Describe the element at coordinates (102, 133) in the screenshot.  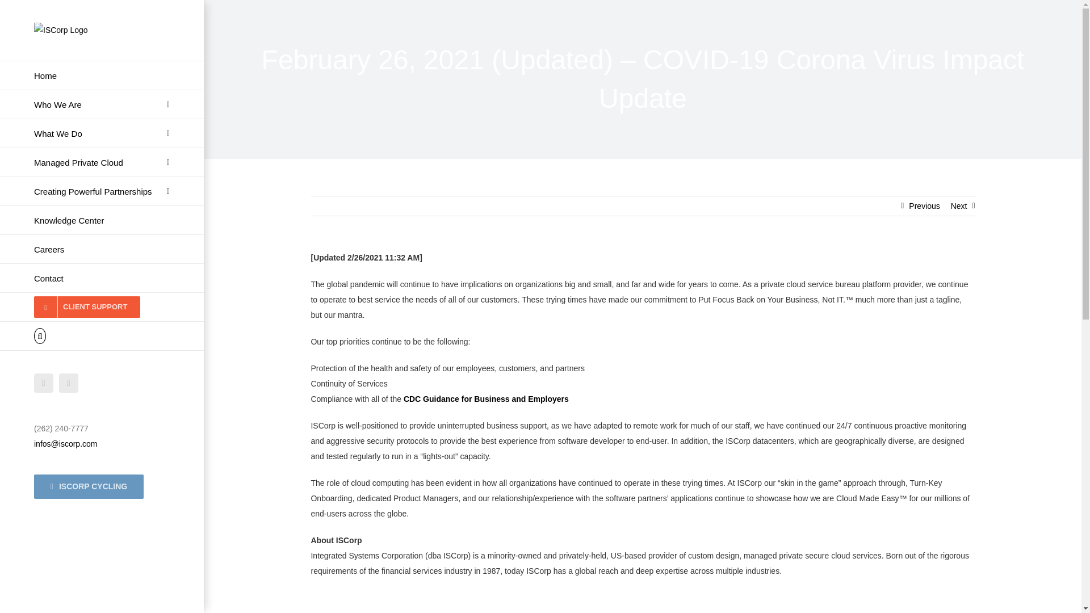
I see `What We Do` at that location.